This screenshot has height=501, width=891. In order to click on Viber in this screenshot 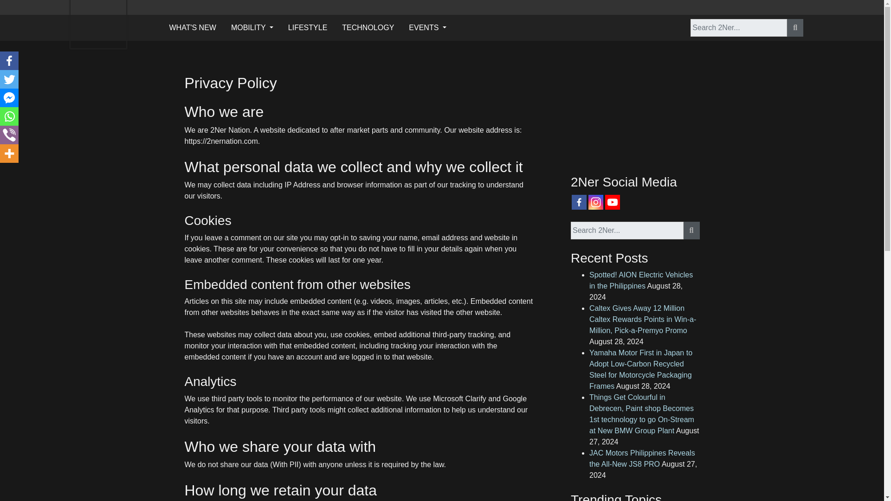, I will do `click(9, 135)`.